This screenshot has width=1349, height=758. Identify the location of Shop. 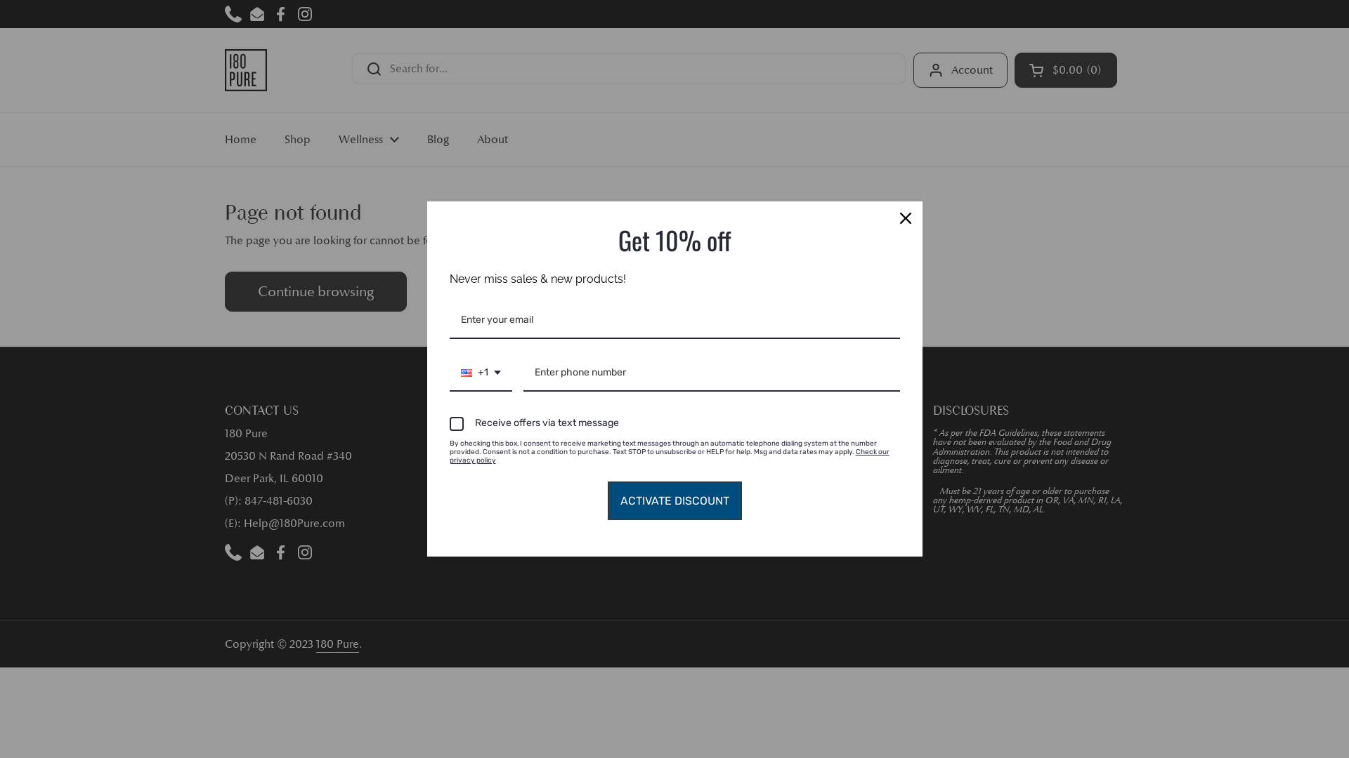
(298, 140).